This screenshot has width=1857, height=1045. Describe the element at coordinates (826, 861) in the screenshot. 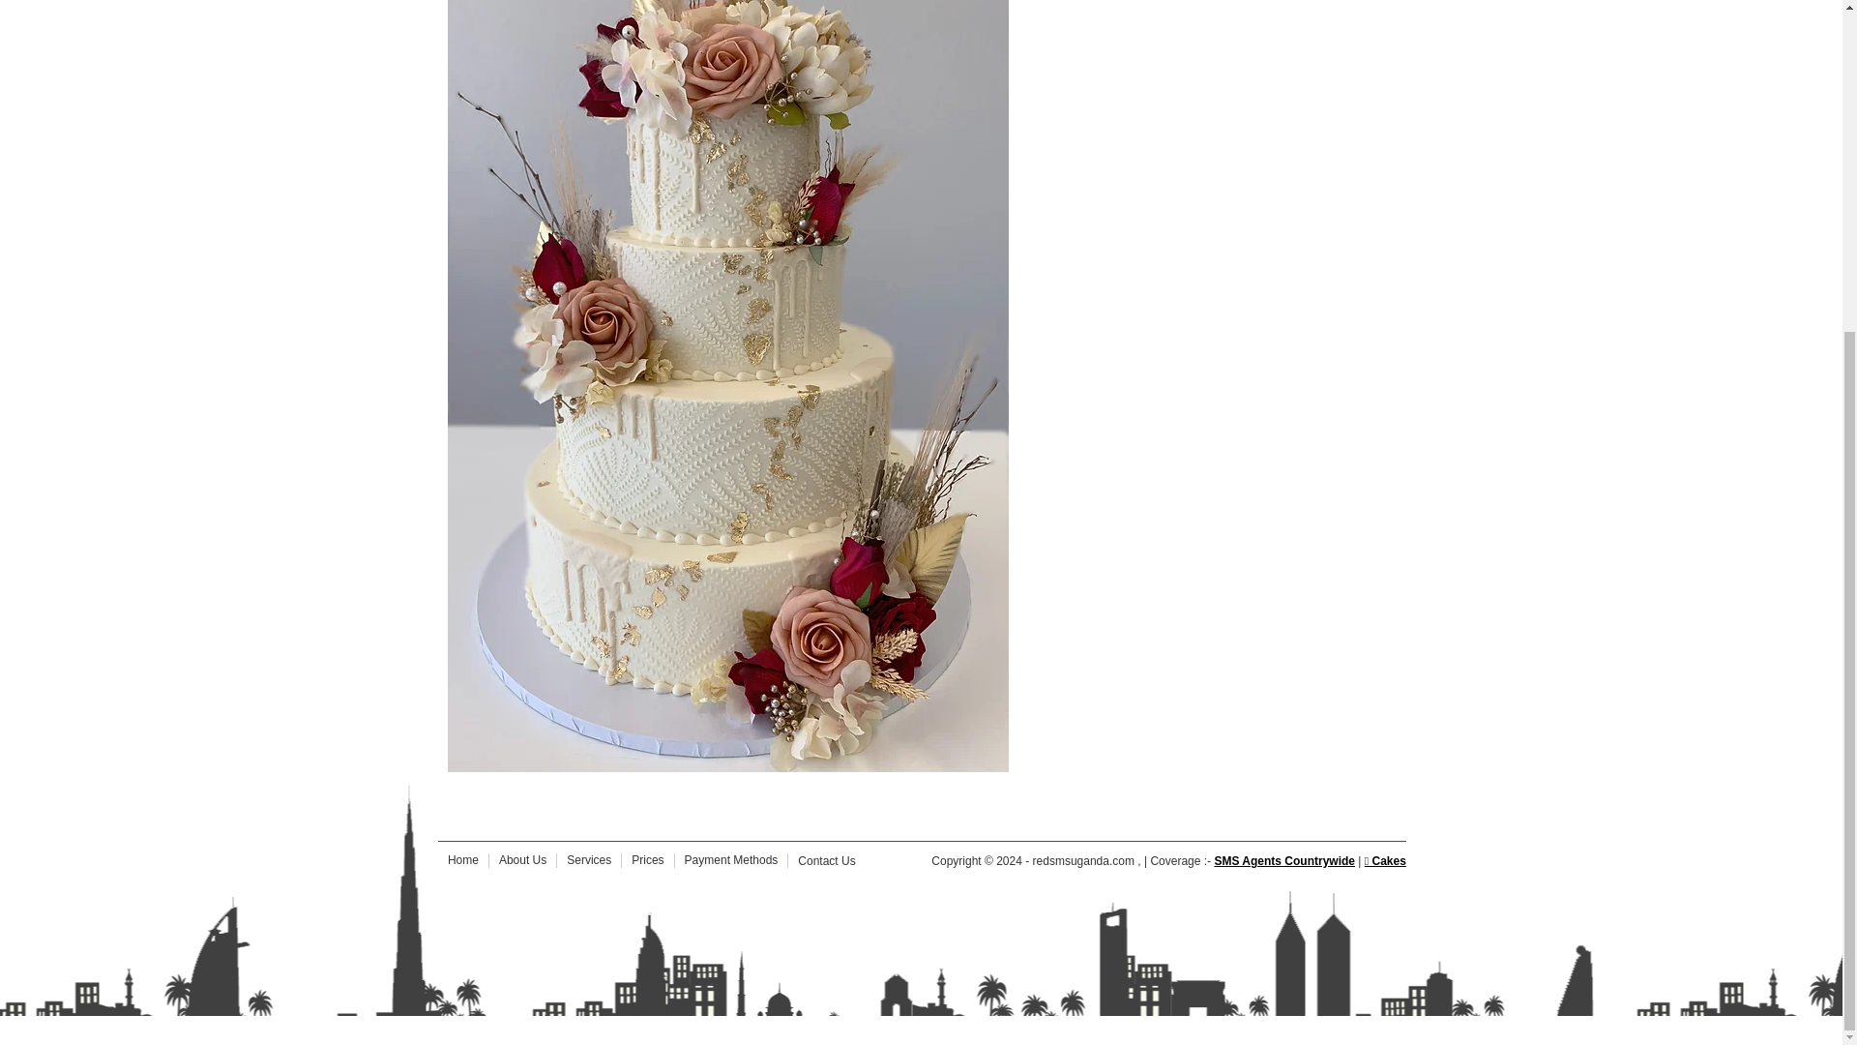

I see `Contact Us` at that location.